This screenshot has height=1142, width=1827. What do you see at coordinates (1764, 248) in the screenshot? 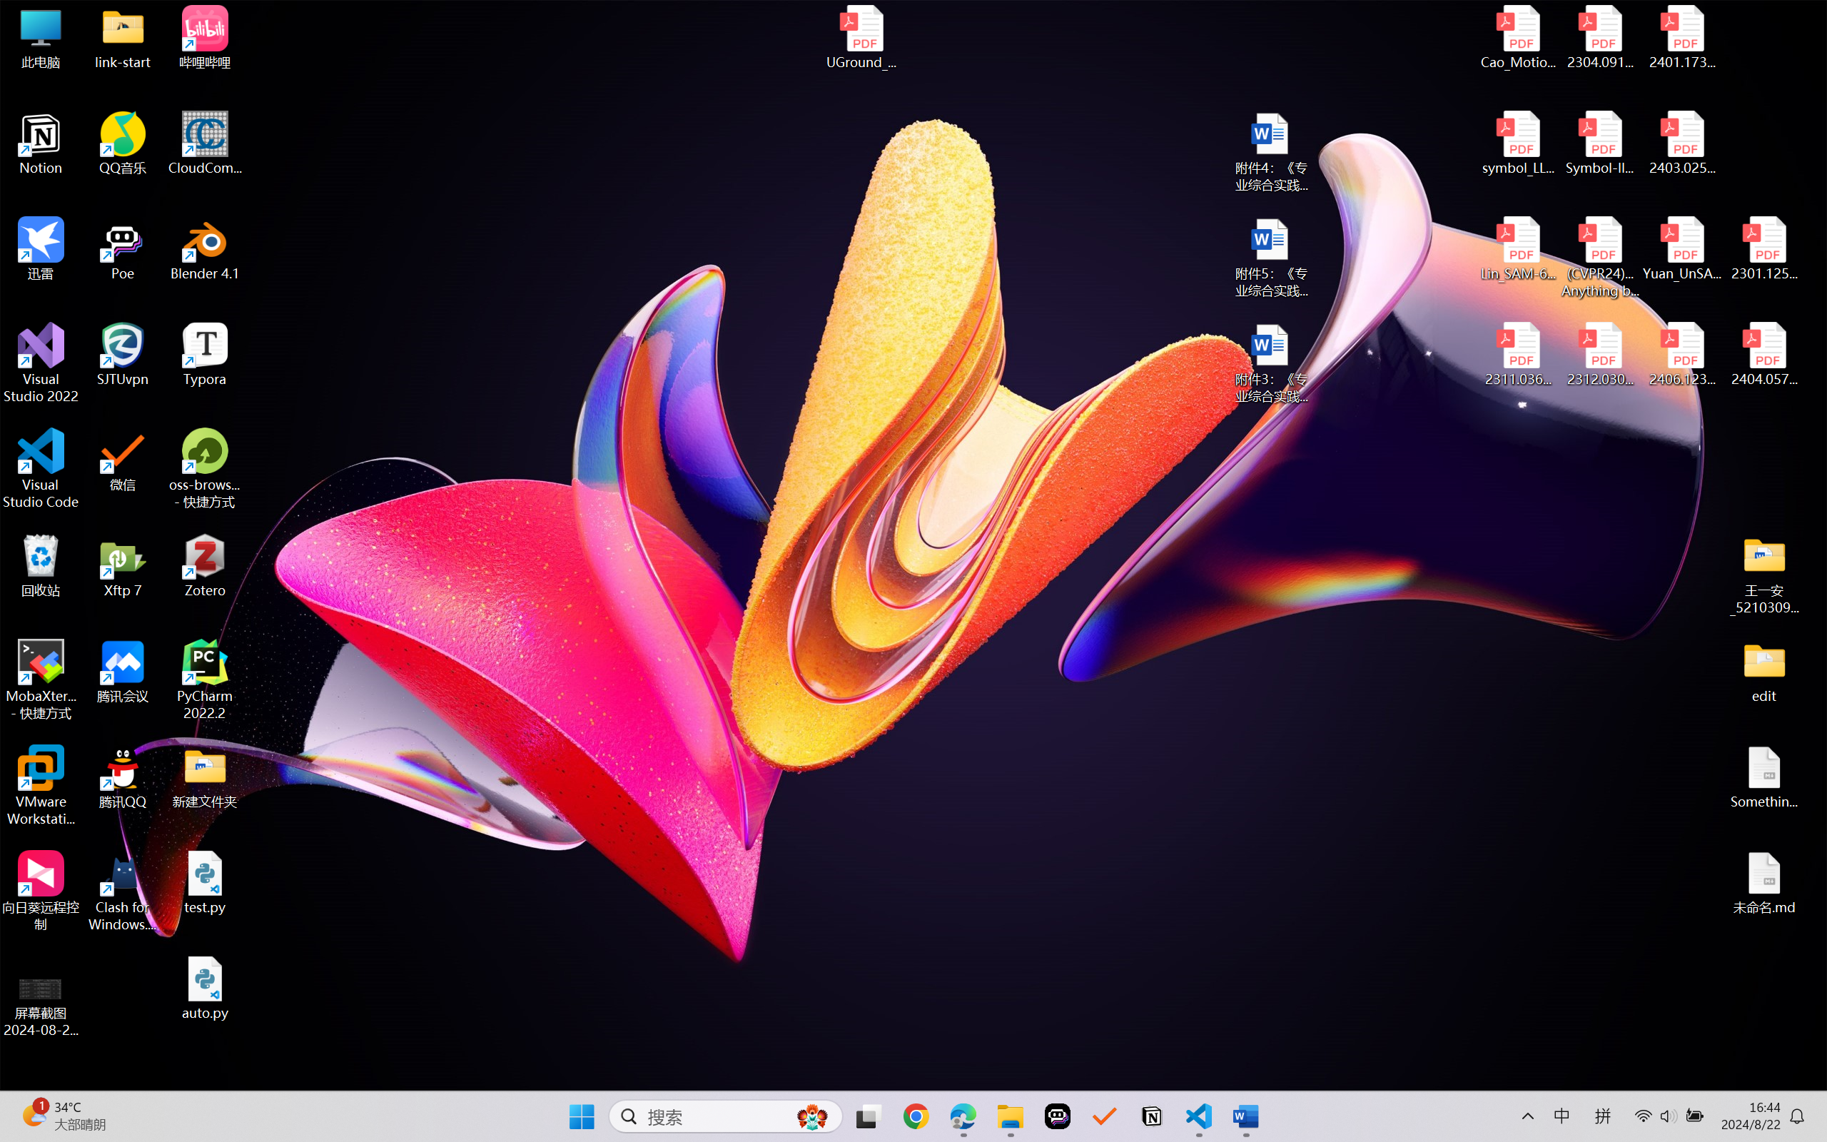
I see `2301.12597v3.pdf` at bounding box center [1764, 248].